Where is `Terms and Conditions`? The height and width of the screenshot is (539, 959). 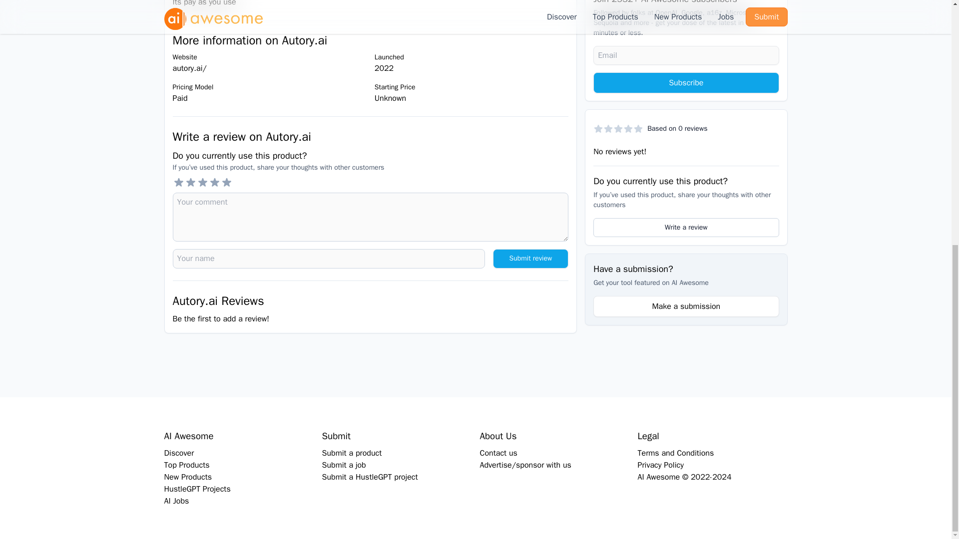
Terms and Conditions is located at coordinates (675, 453).